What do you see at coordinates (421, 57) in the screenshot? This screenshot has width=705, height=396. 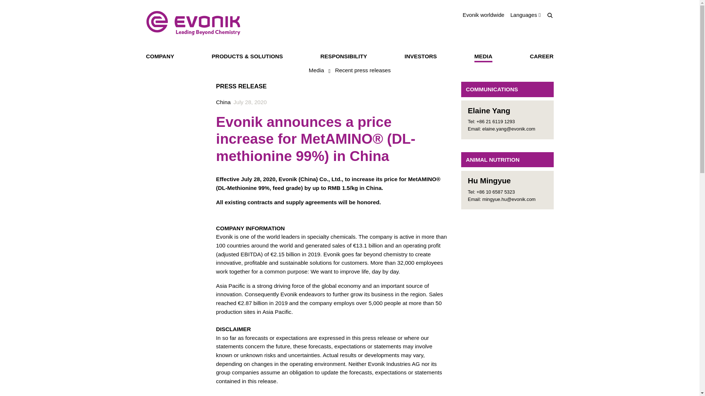 I see `INVESTORS` at bounding box center [421, 57].